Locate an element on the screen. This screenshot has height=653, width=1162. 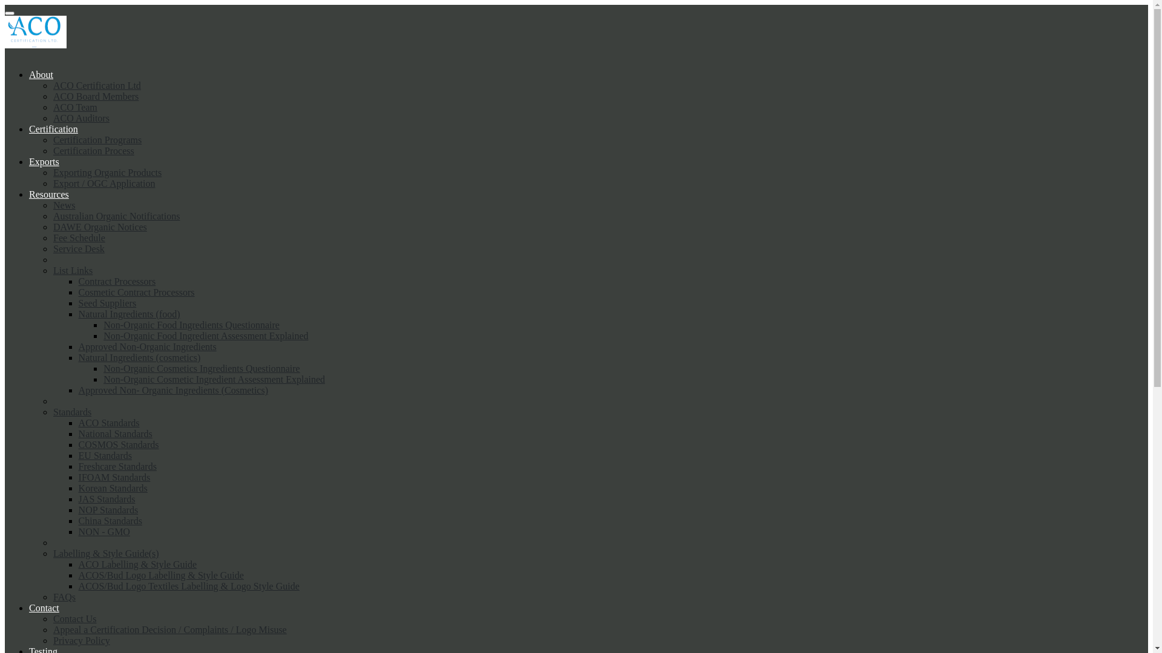
JAS Standards is located at coordinates (107, 499).